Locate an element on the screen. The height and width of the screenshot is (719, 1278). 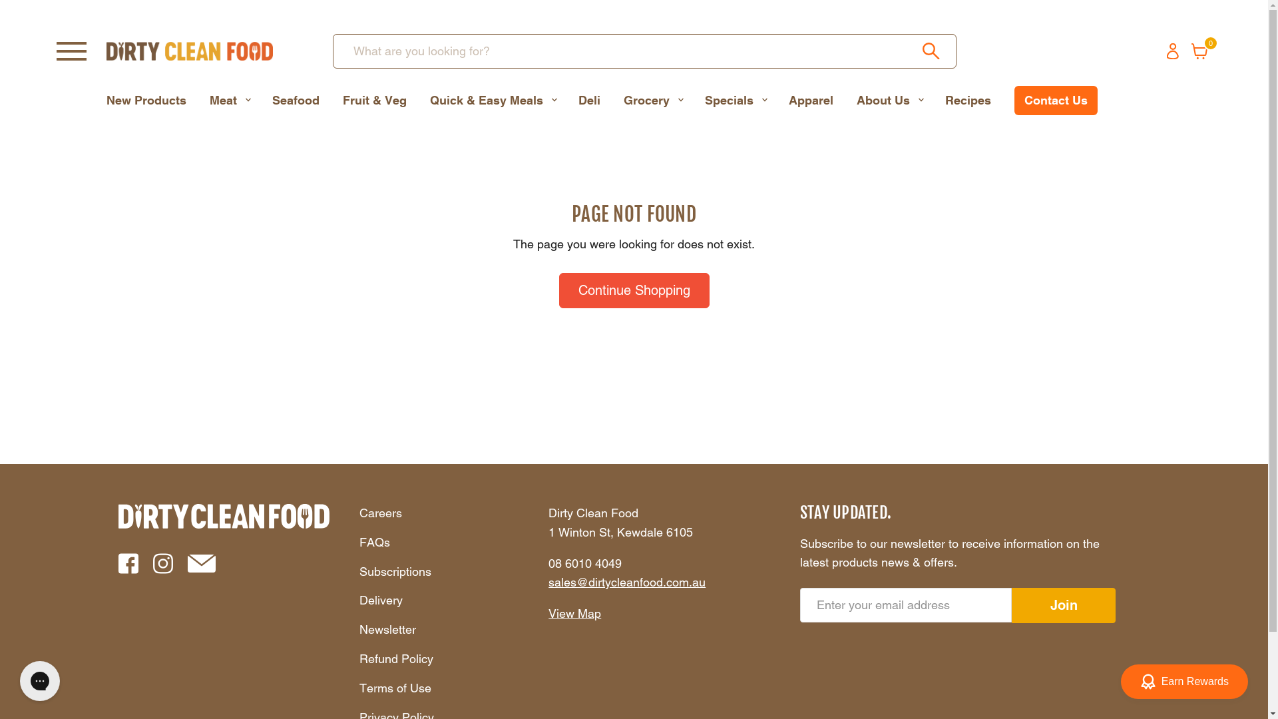
Terms of Use is located at coordinates (395, 688).